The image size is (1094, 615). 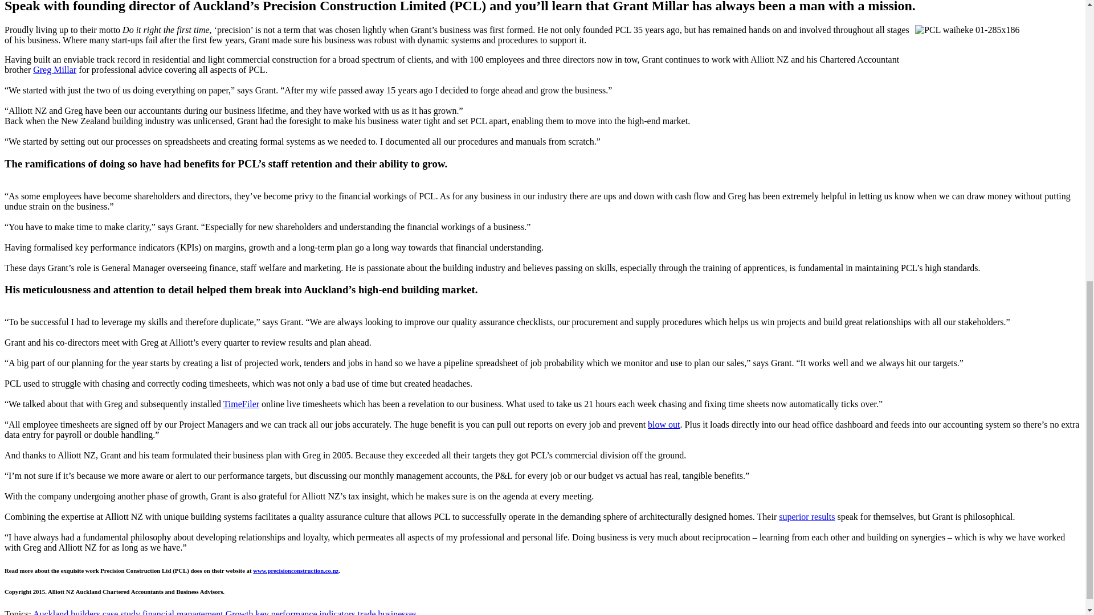 What do you see at coordinates (807, 516) in the screenshot?
I see `superior results` at bounding box center [807, 516].